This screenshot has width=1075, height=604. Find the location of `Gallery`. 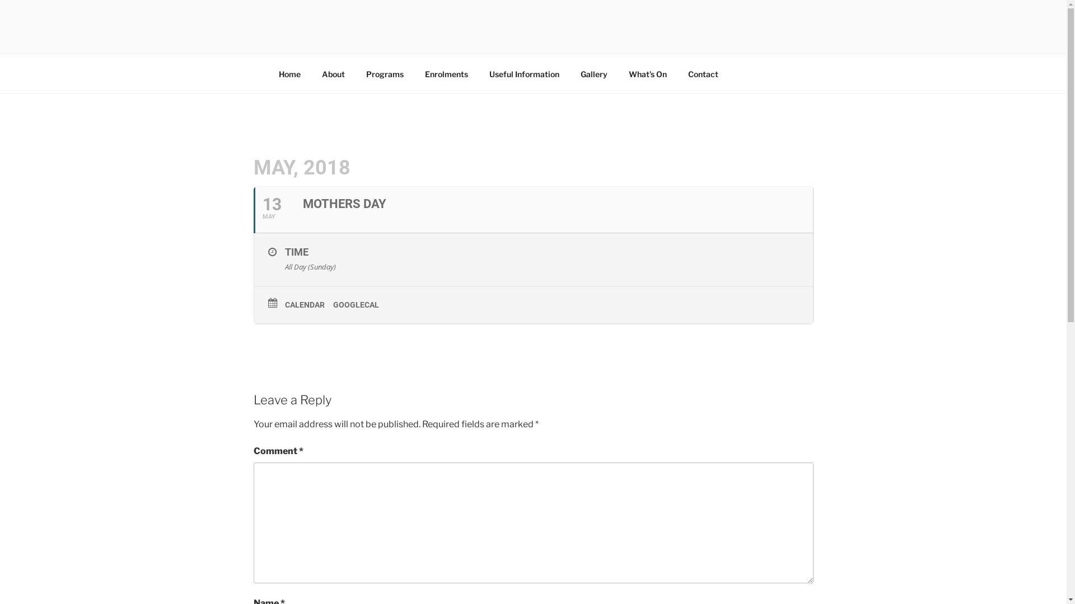

Gallery is located at coordinates (595, 74).